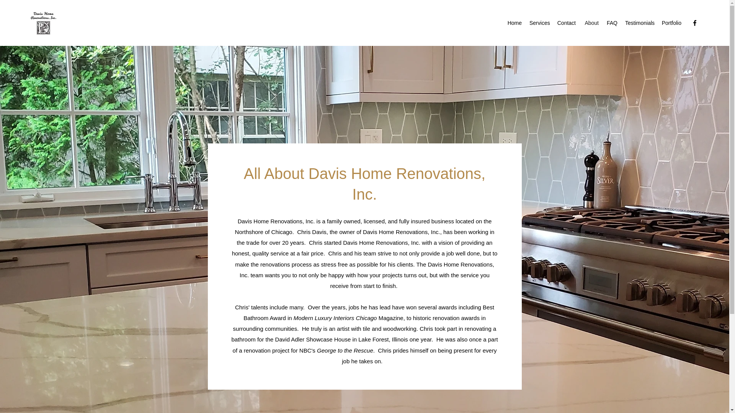 The width and height of the screenshot is (735, 413). Describe the element at coordinates (566, 23) in the screenshot. I see `Contact` at that location.